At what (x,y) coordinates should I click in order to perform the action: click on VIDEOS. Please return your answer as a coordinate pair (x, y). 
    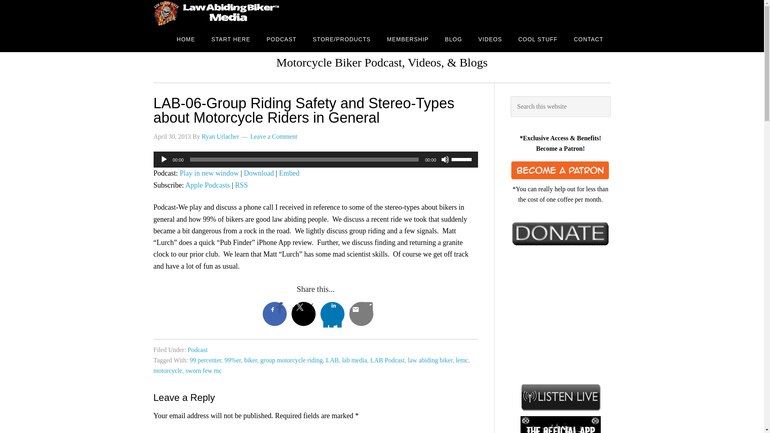
    Looking at the image, I should click on (490, 38).